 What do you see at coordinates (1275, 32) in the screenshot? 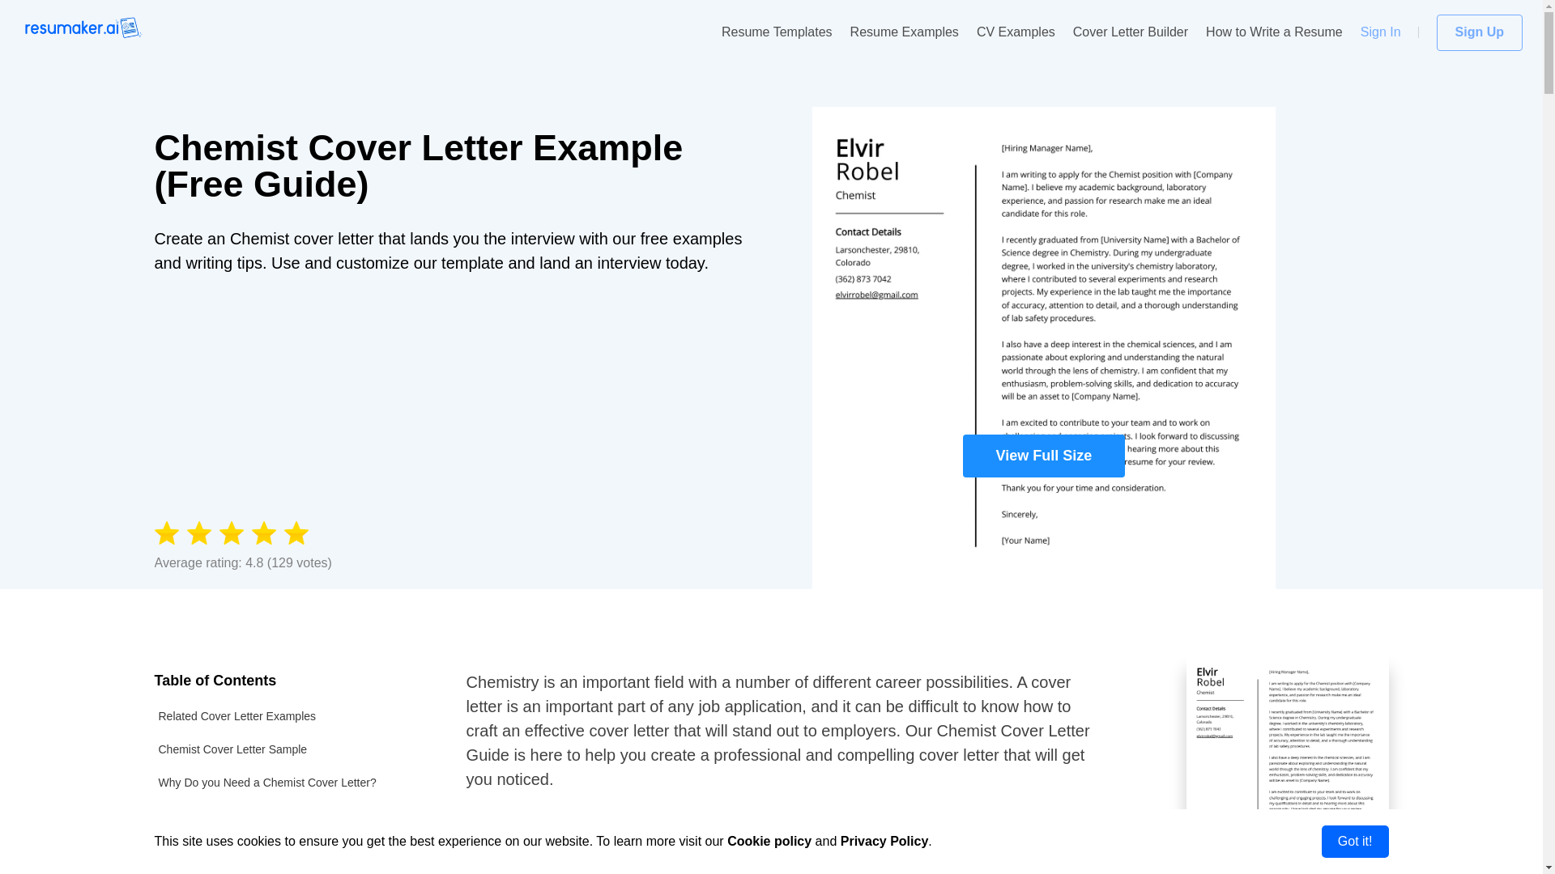
I see `How to Write a Resume` at bounding box center [1275, 32].